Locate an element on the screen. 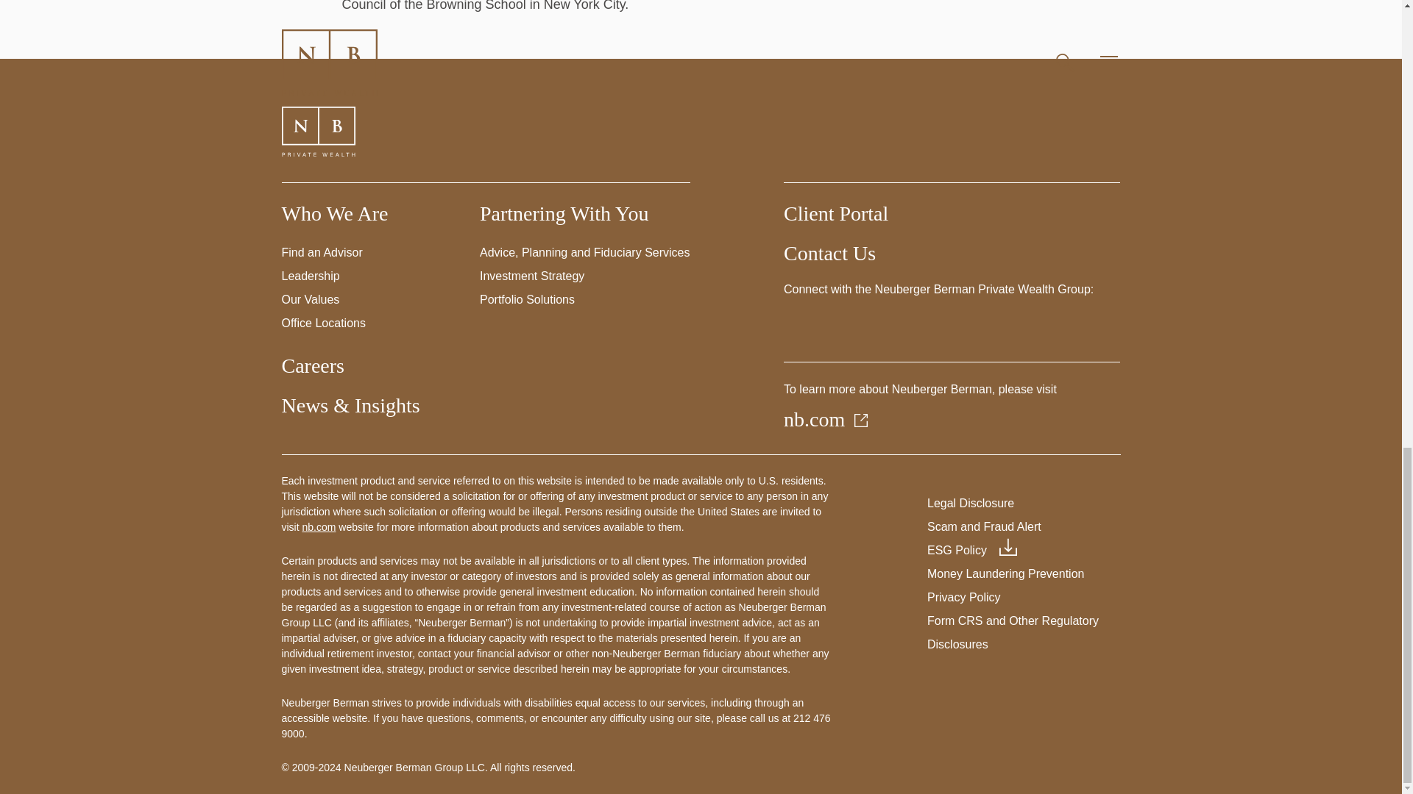 This screenshot has width=1413, height=794. Office Locations is located at coordinates (322, 323).